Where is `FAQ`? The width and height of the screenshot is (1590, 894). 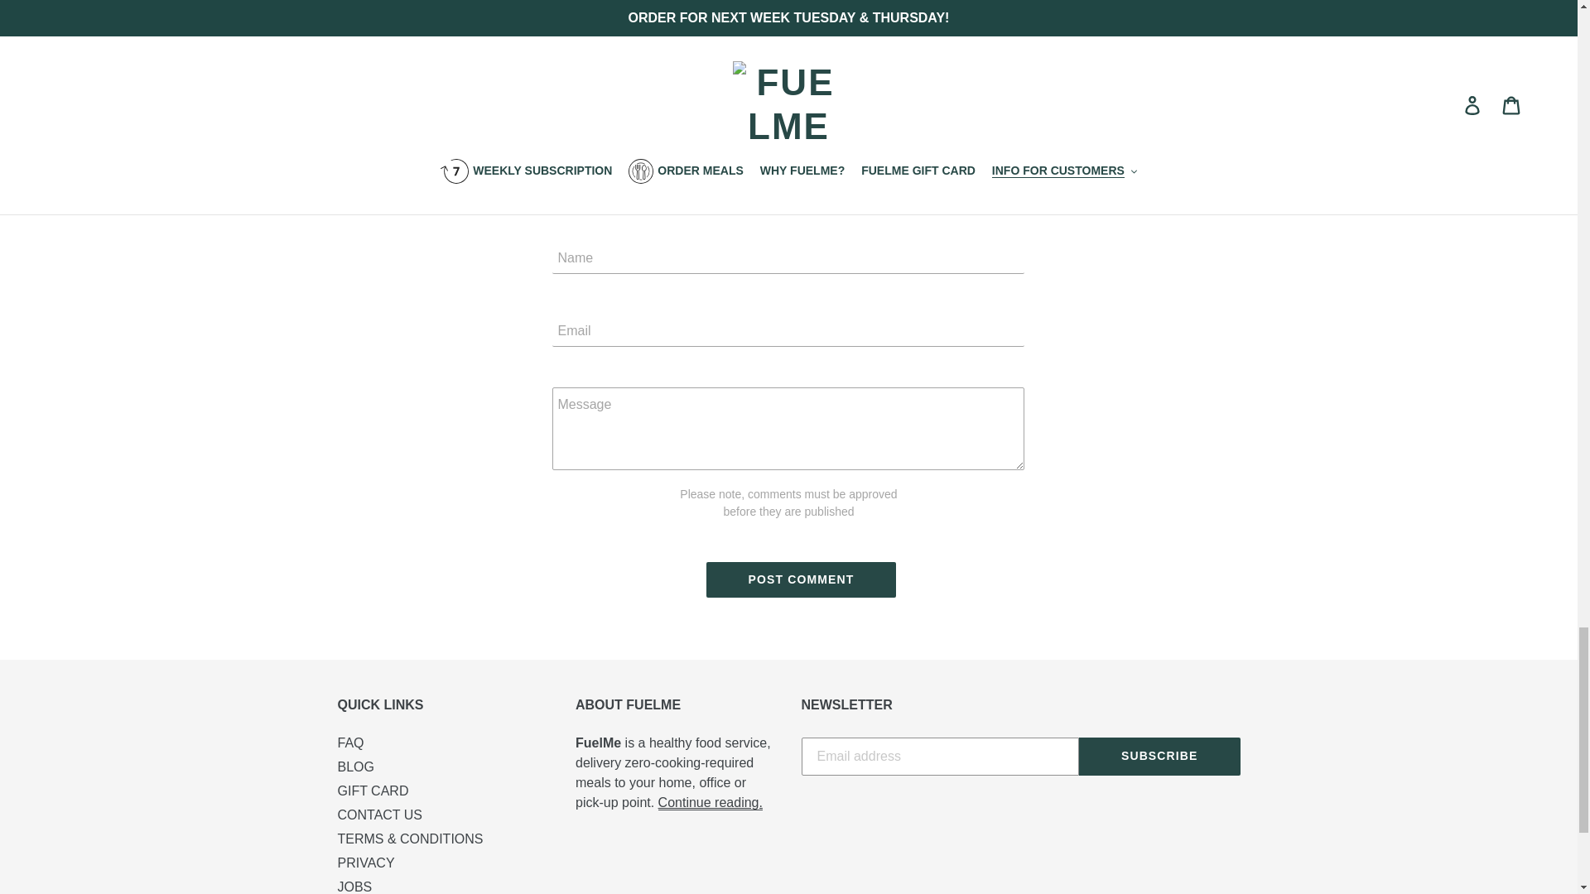 FAQ is located at coordinates (350, 743).